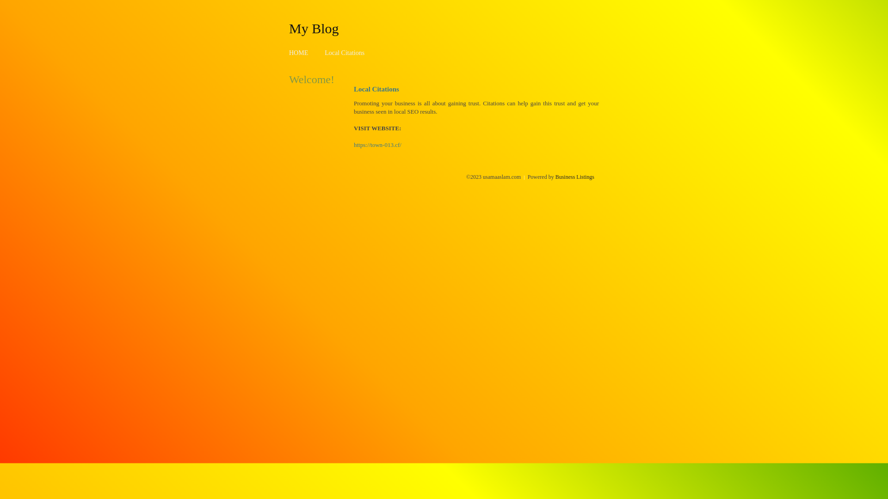 Image resolution: width=888 pixels, height=499 pixels. What do you see at coordinates (345, 53) in the screenshot?
I see `Local Citations` at bounding box center [345, 53].